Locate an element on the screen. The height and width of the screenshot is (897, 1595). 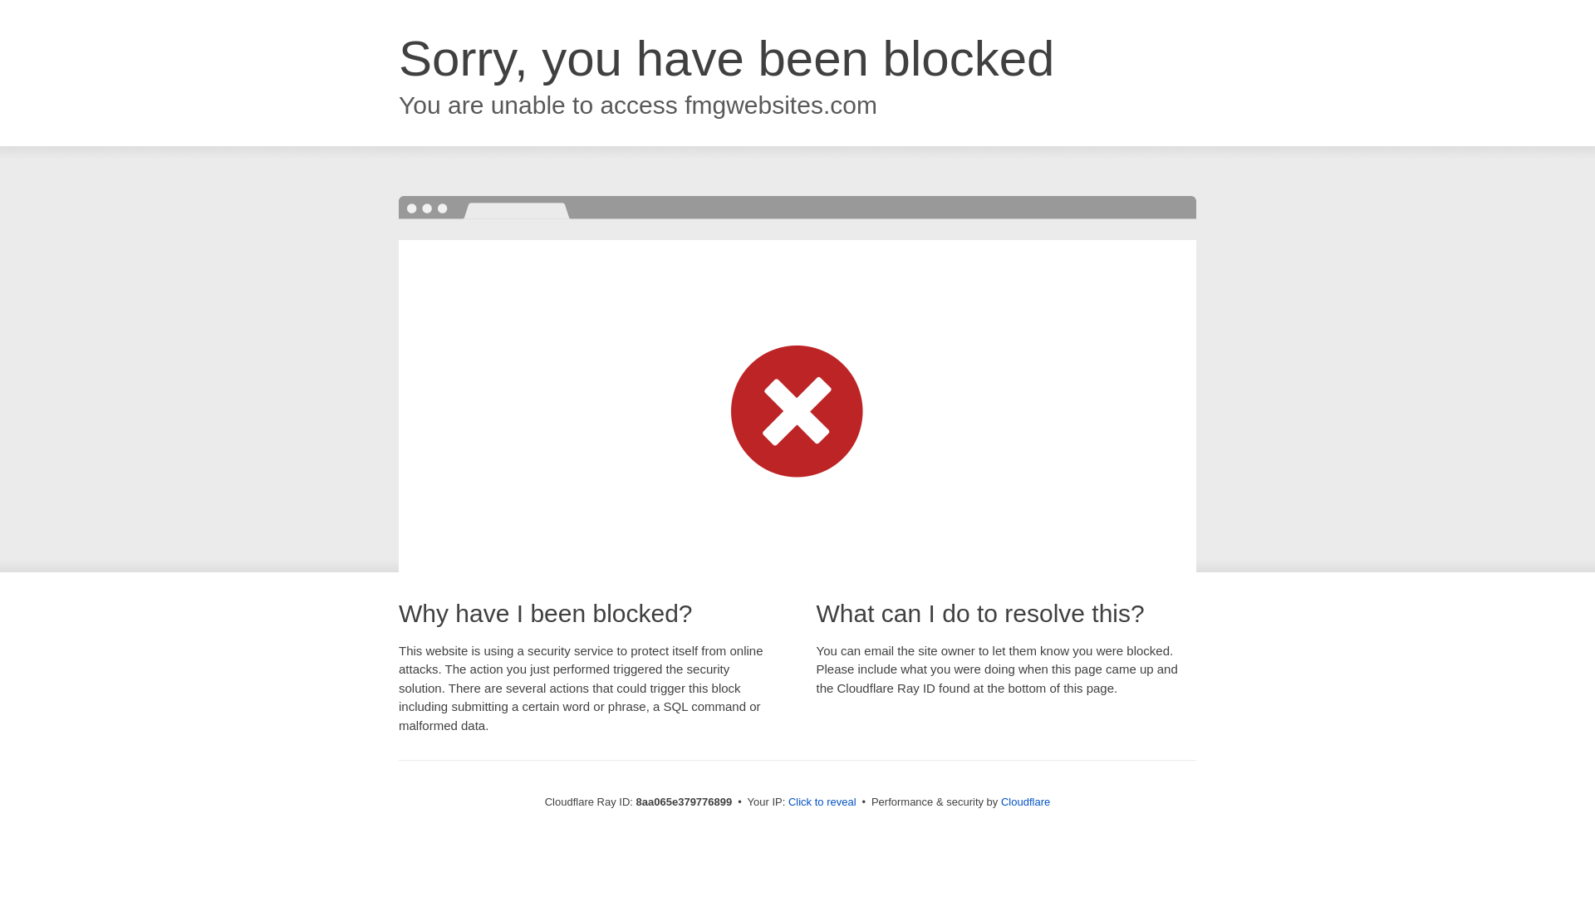
Cloudflare is located at coordinates (1025, 801).